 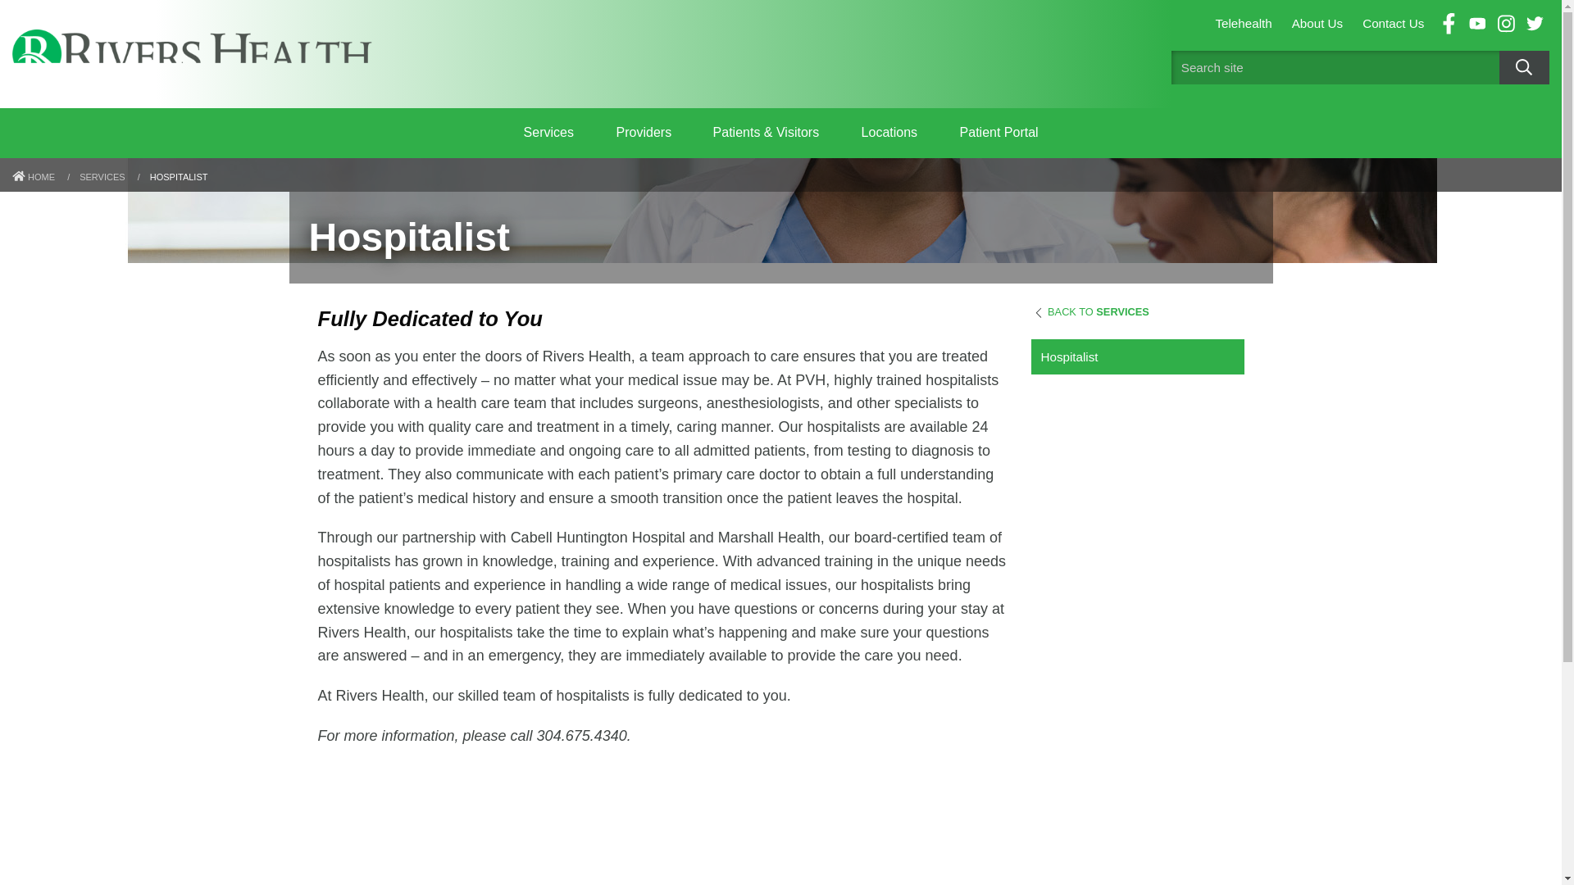 I want to click on Instagram, so click(x=1506, y=24).